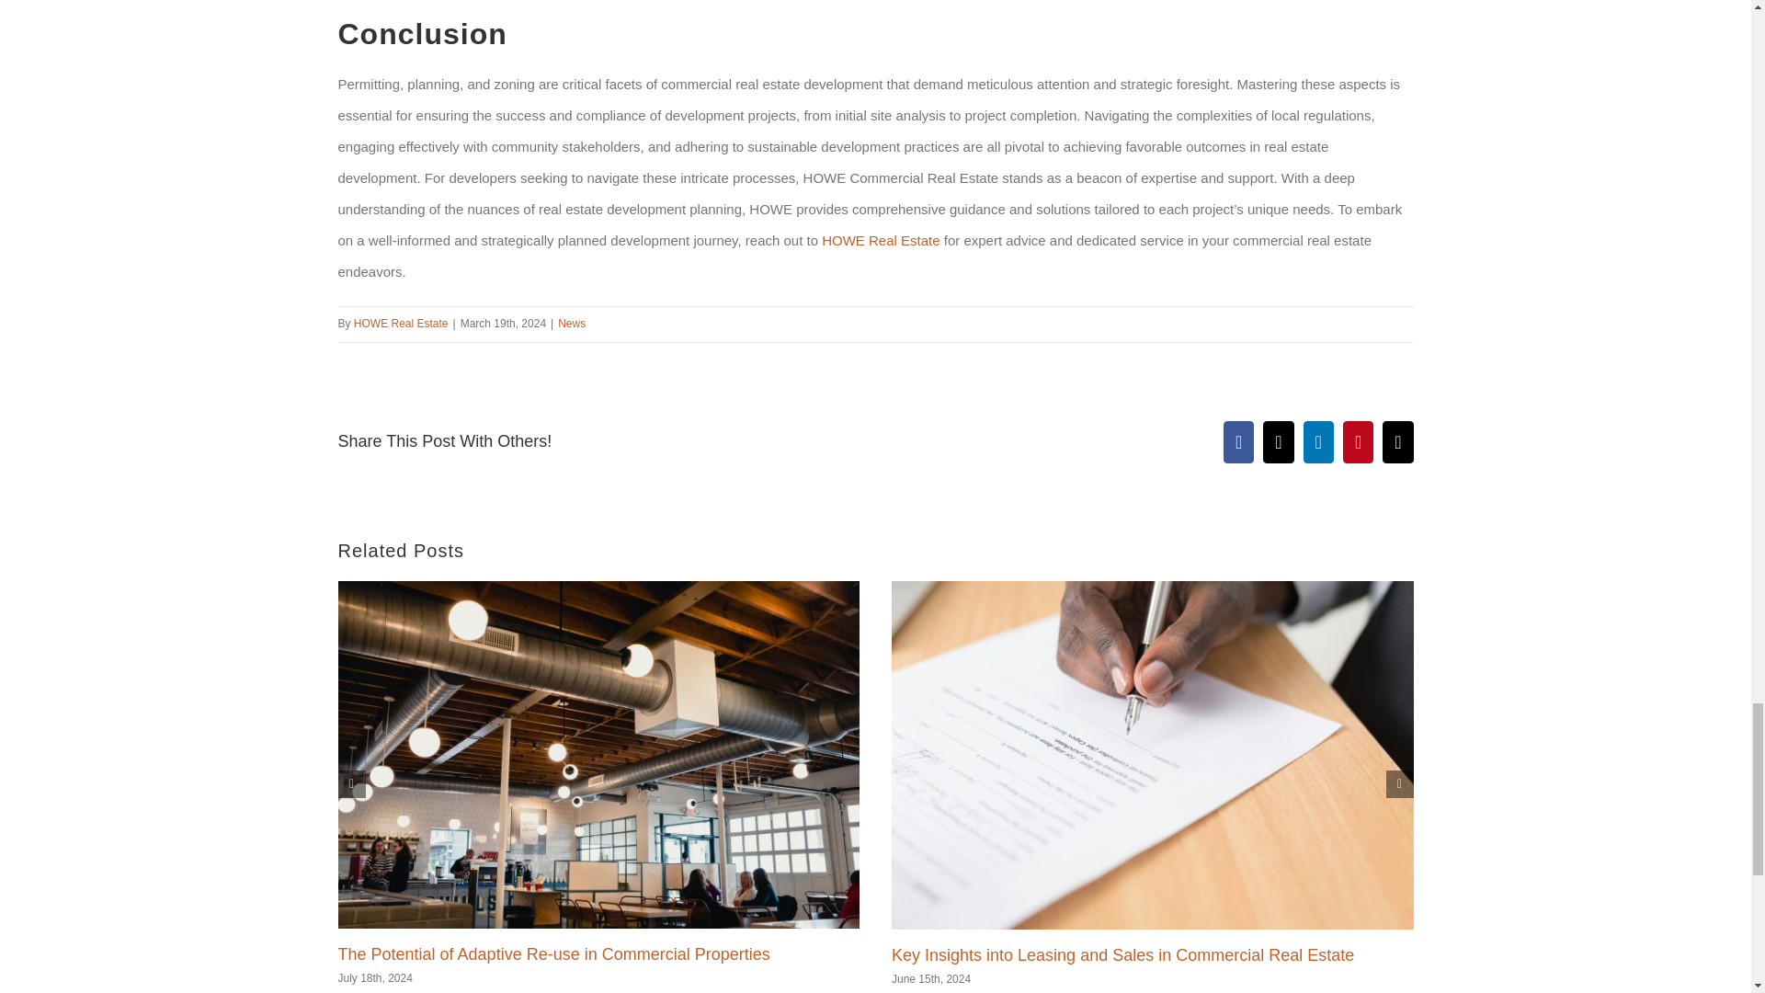 The image size is (1765, 993). What do you see at coordinates (401, 323) in the screenshot?
I see `HOWE Real Estate` at bounding box center [401, 323].